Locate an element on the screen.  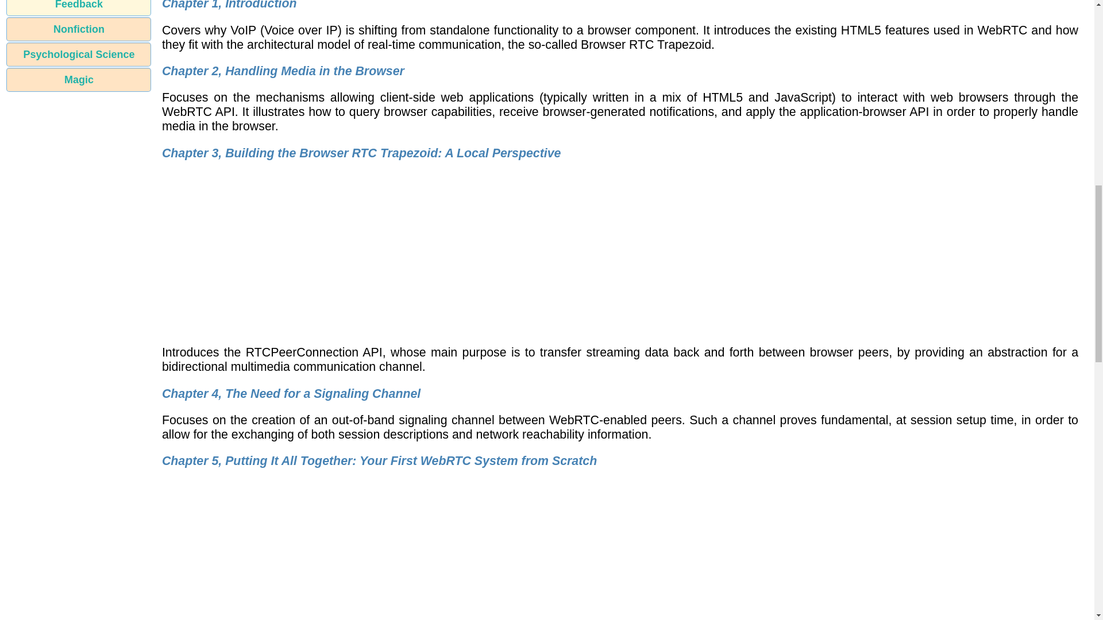
Magic is located at coordinates (79, 79).